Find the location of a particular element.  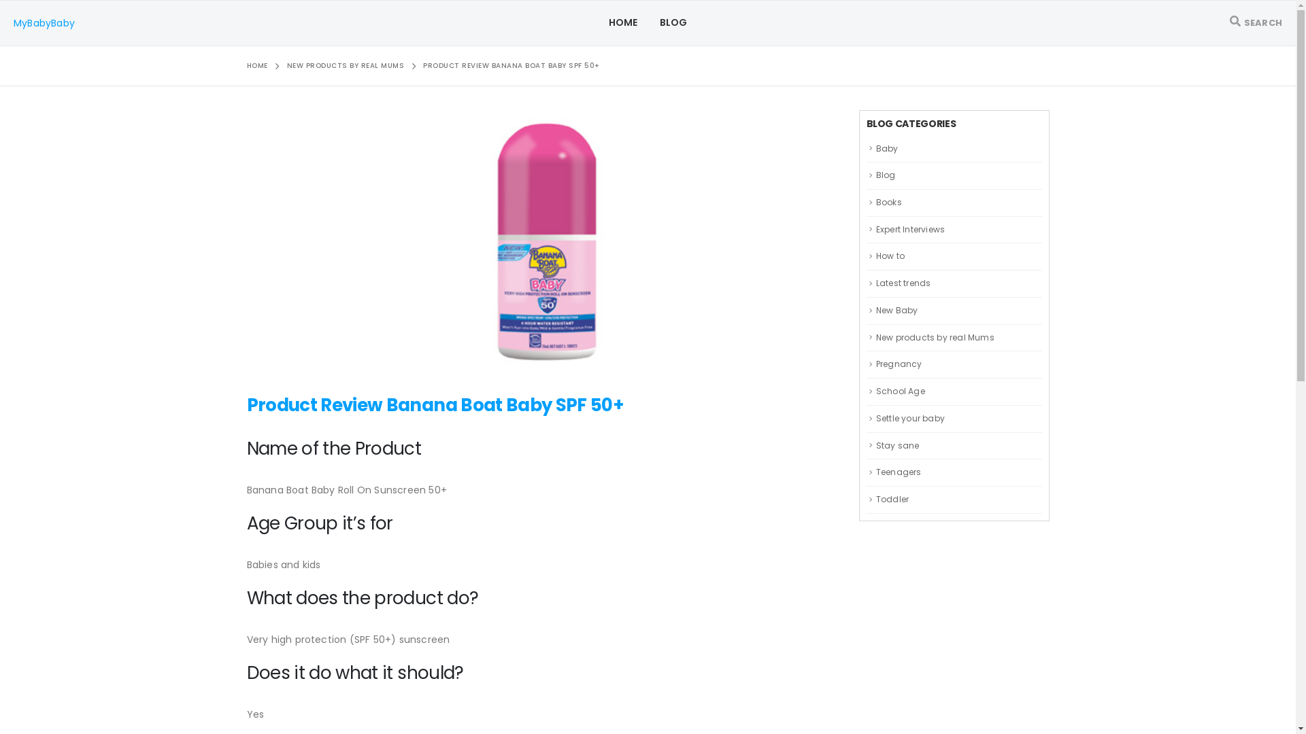

SEARCH is located at coordinates (1256, 23).